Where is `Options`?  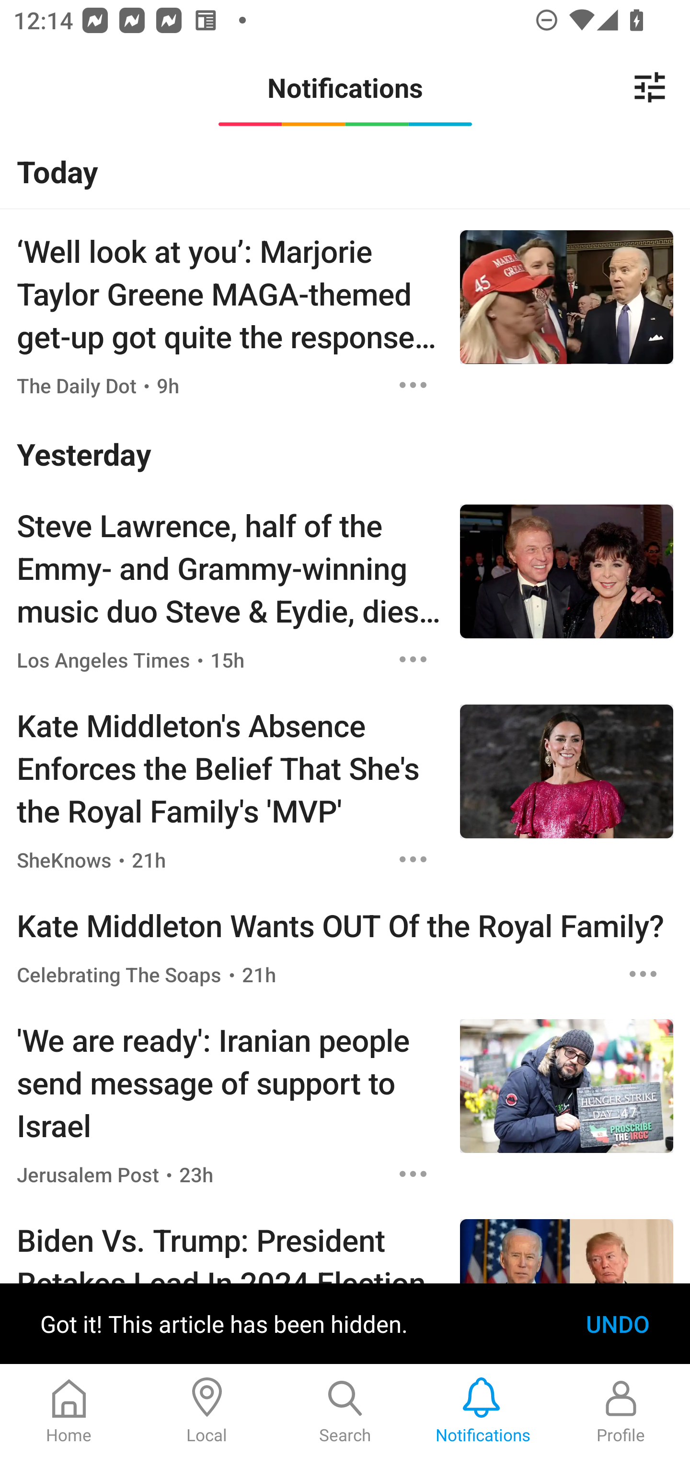 Options is located at coordinates (413, 1173).